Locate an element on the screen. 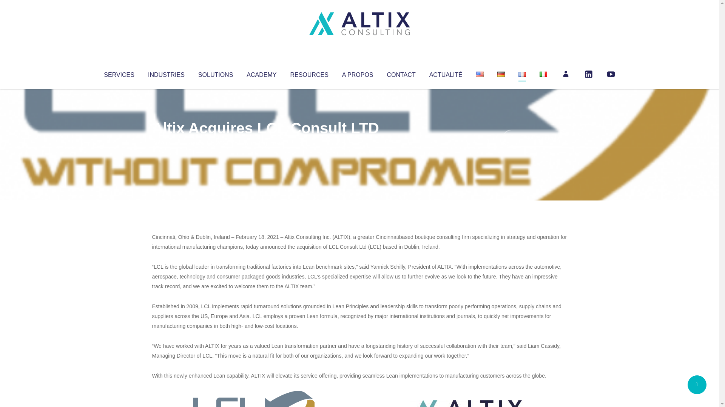  ACADEMY is located at coordinates (261, 73).